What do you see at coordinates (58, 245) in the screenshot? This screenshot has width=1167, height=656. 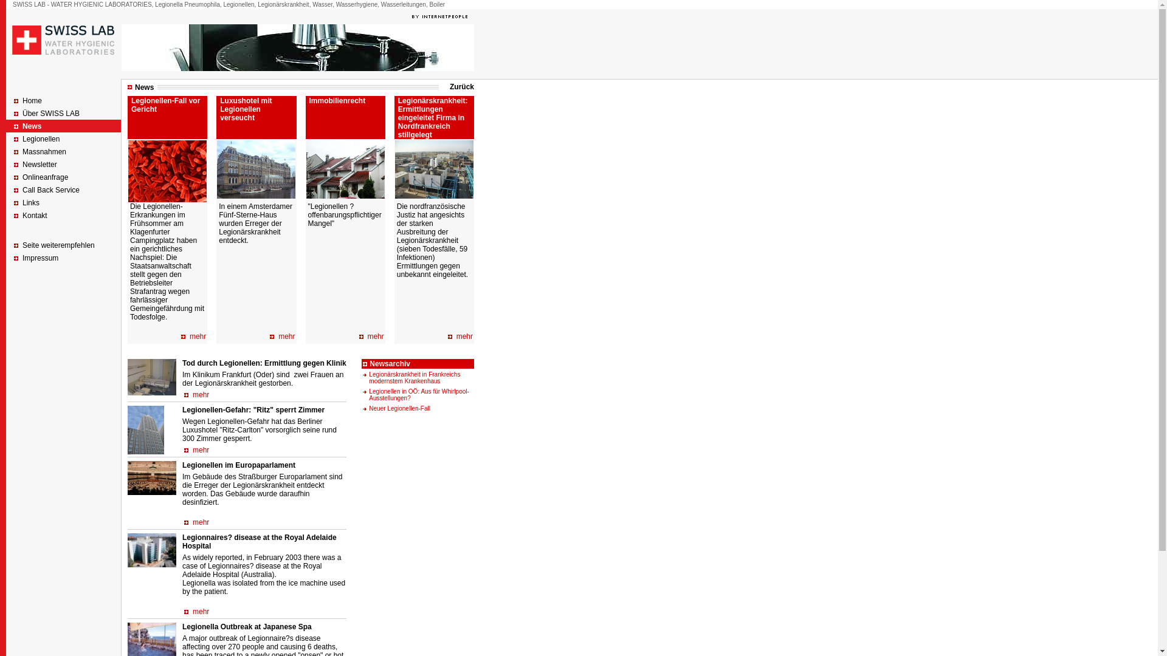 I see `Seite weiterempfehlen` at bounding box center [58, 245].